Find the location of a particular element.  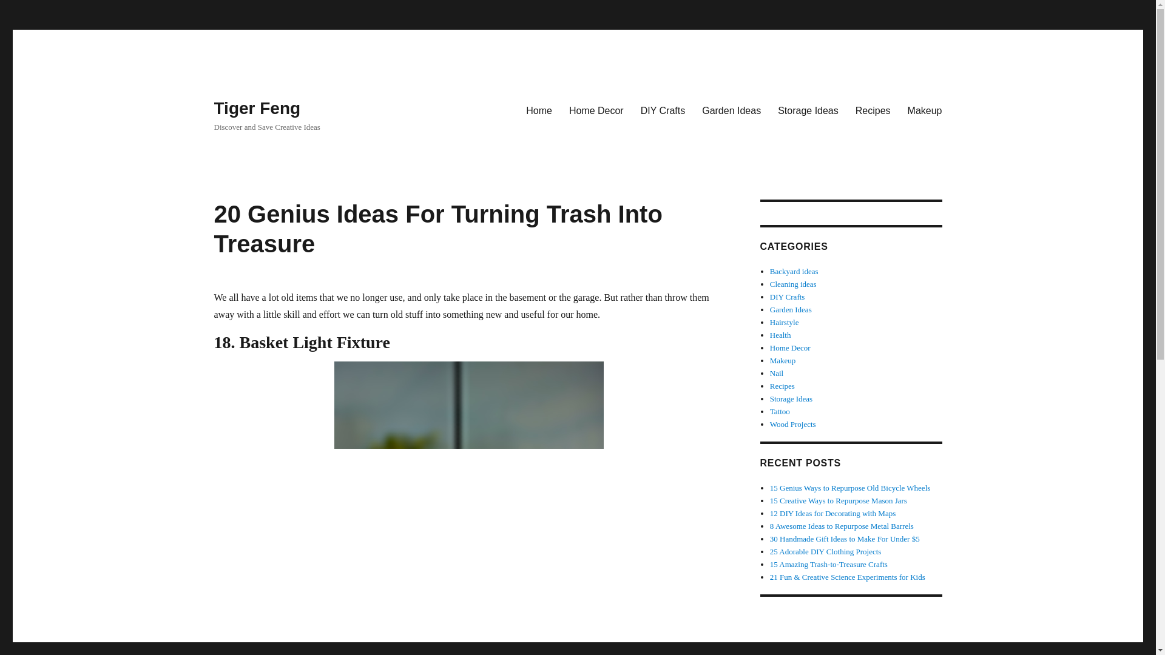

Makeup is located at coordinates (925, 110).